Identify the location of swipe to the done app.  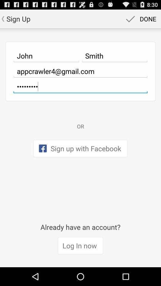
(140, 18).